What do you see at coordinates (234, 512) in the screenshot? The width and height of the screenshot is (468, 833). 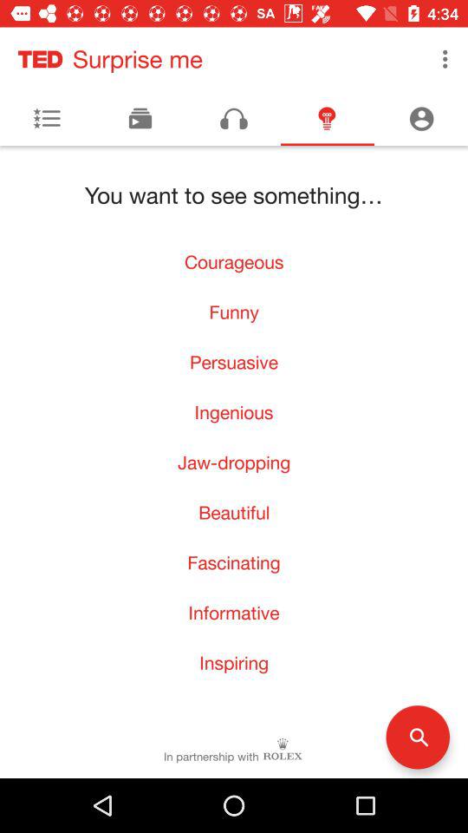 I see `select beautiful icon` at bounding box center [234, 512].